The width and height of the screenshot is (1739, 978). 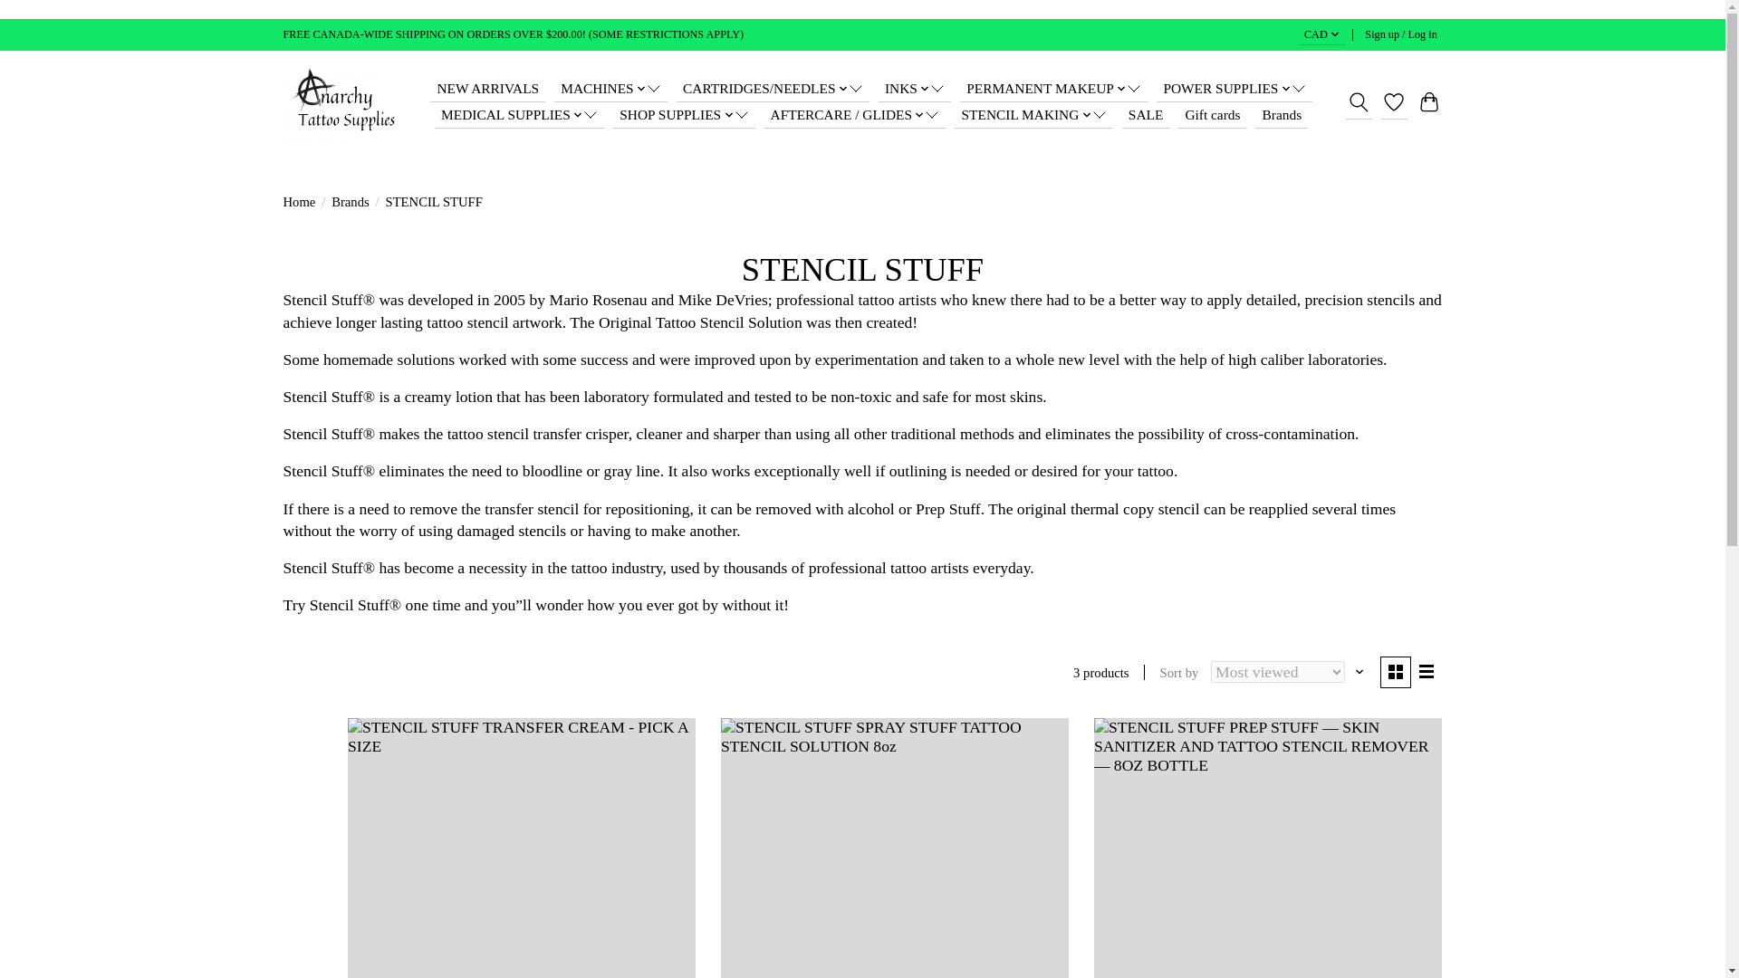 What do you see at coordinates (1321, 34) in the screenshot?
I see `CAD` at bounding box center [1321, 34].